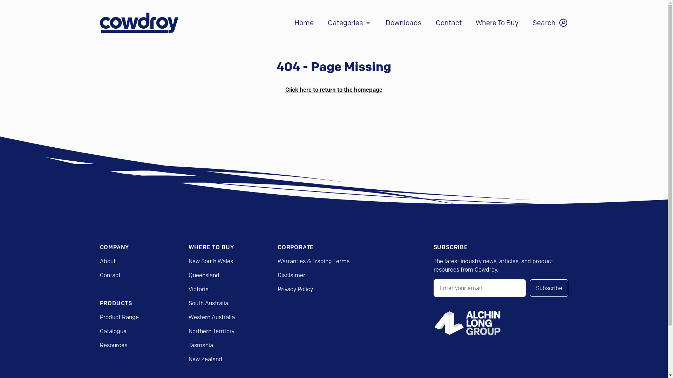  I want to click on Contact, so click(110, 275).